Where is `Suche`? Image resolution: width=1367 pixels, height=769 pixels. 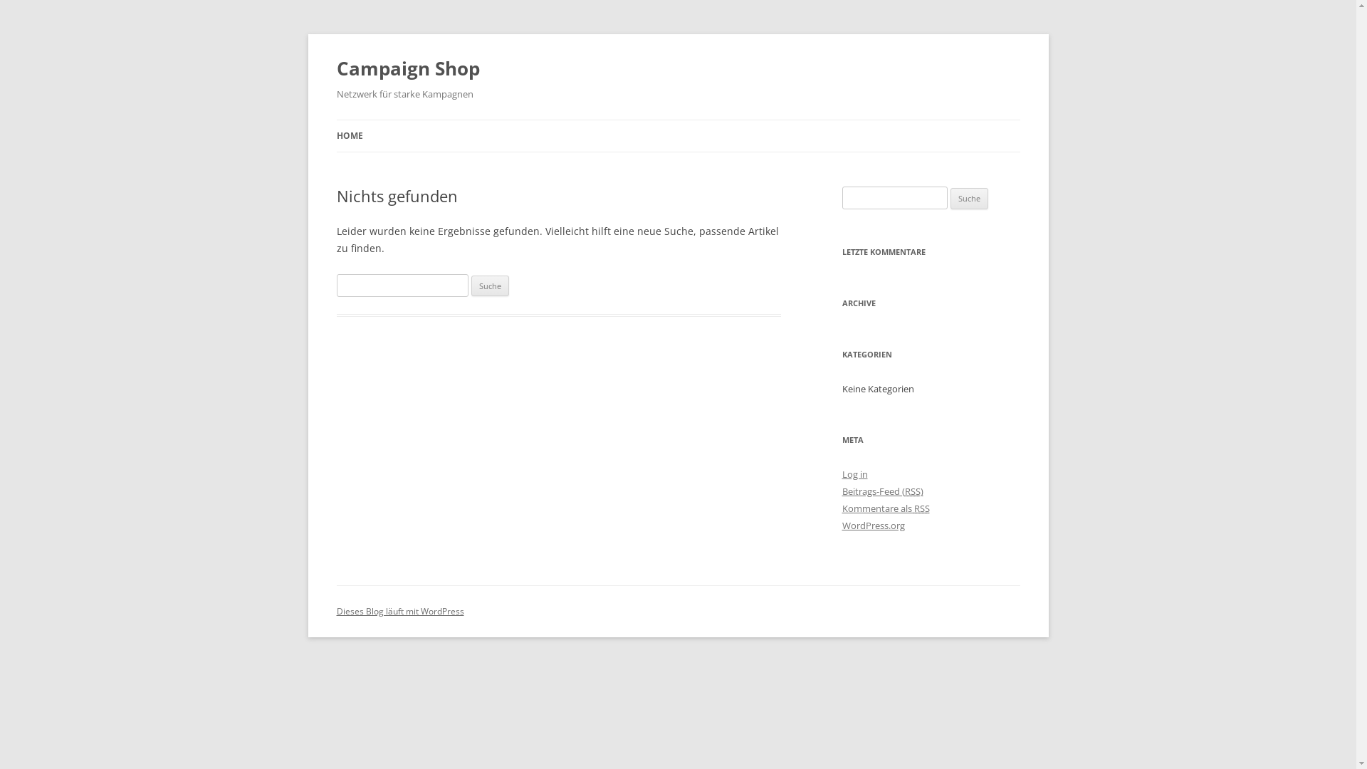 Suche is located at coordinates (970, 199).